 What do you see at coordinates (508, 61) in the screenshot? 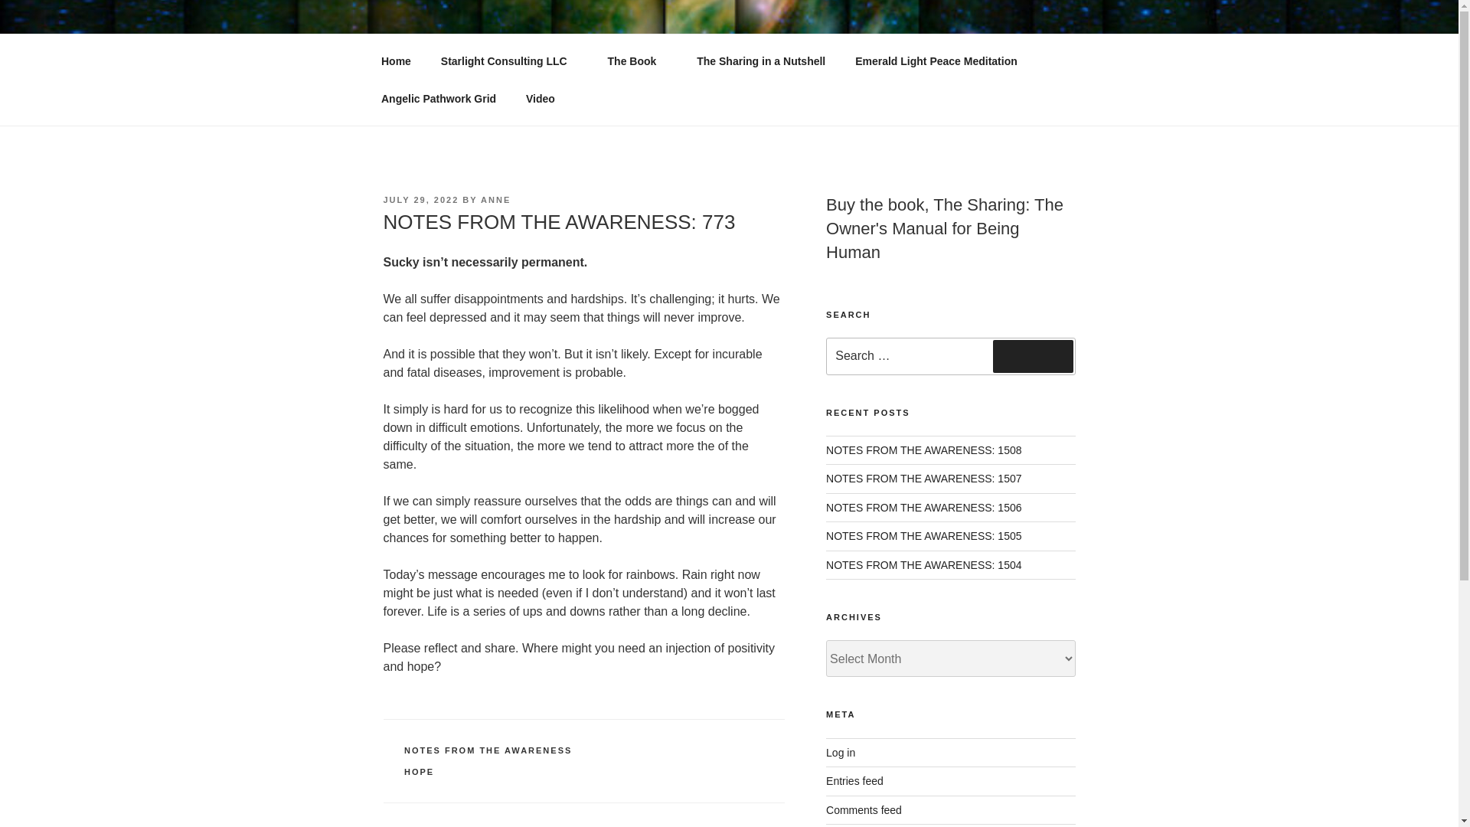
I see `Starlight Consulting LLC` at bounding box center [508, 61].